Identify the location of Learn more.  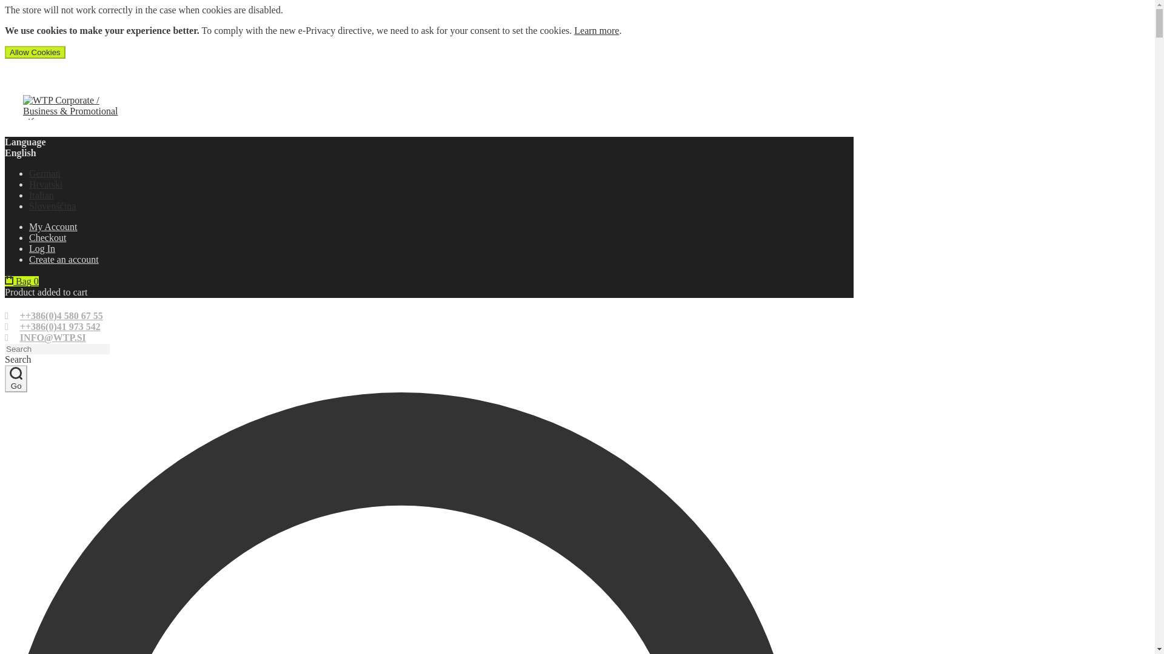
(597, 30).